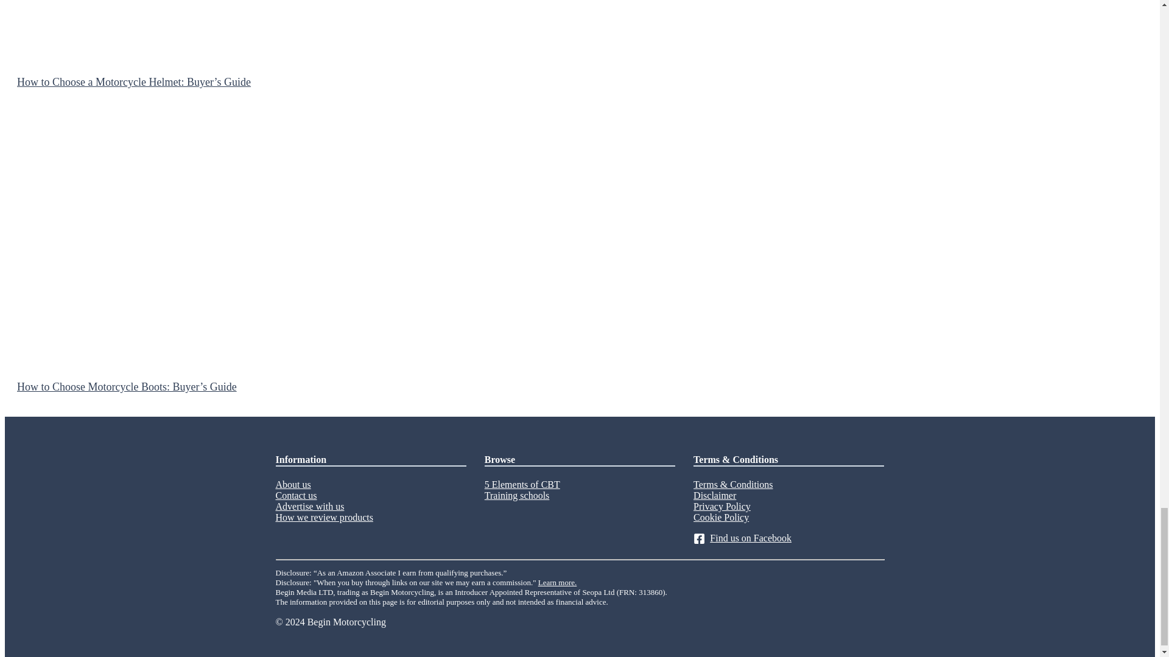  What do you see at coordinates (522, 484) in the screenshot?
I see `5 Elements of CBT` at bounding box center [522, 484].